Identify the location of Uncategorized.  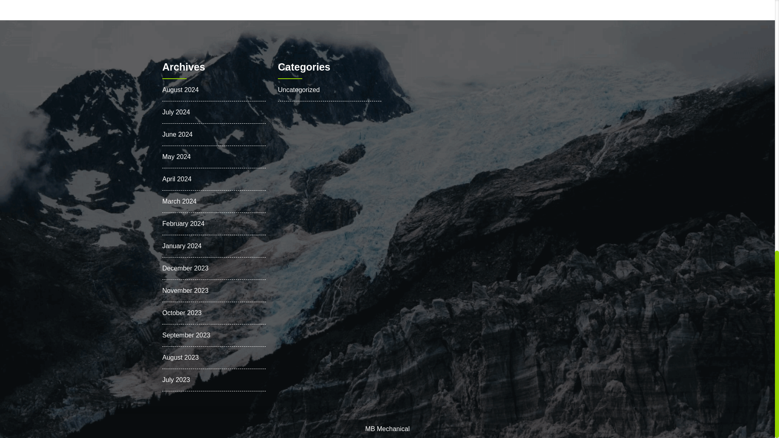
(299, 90).